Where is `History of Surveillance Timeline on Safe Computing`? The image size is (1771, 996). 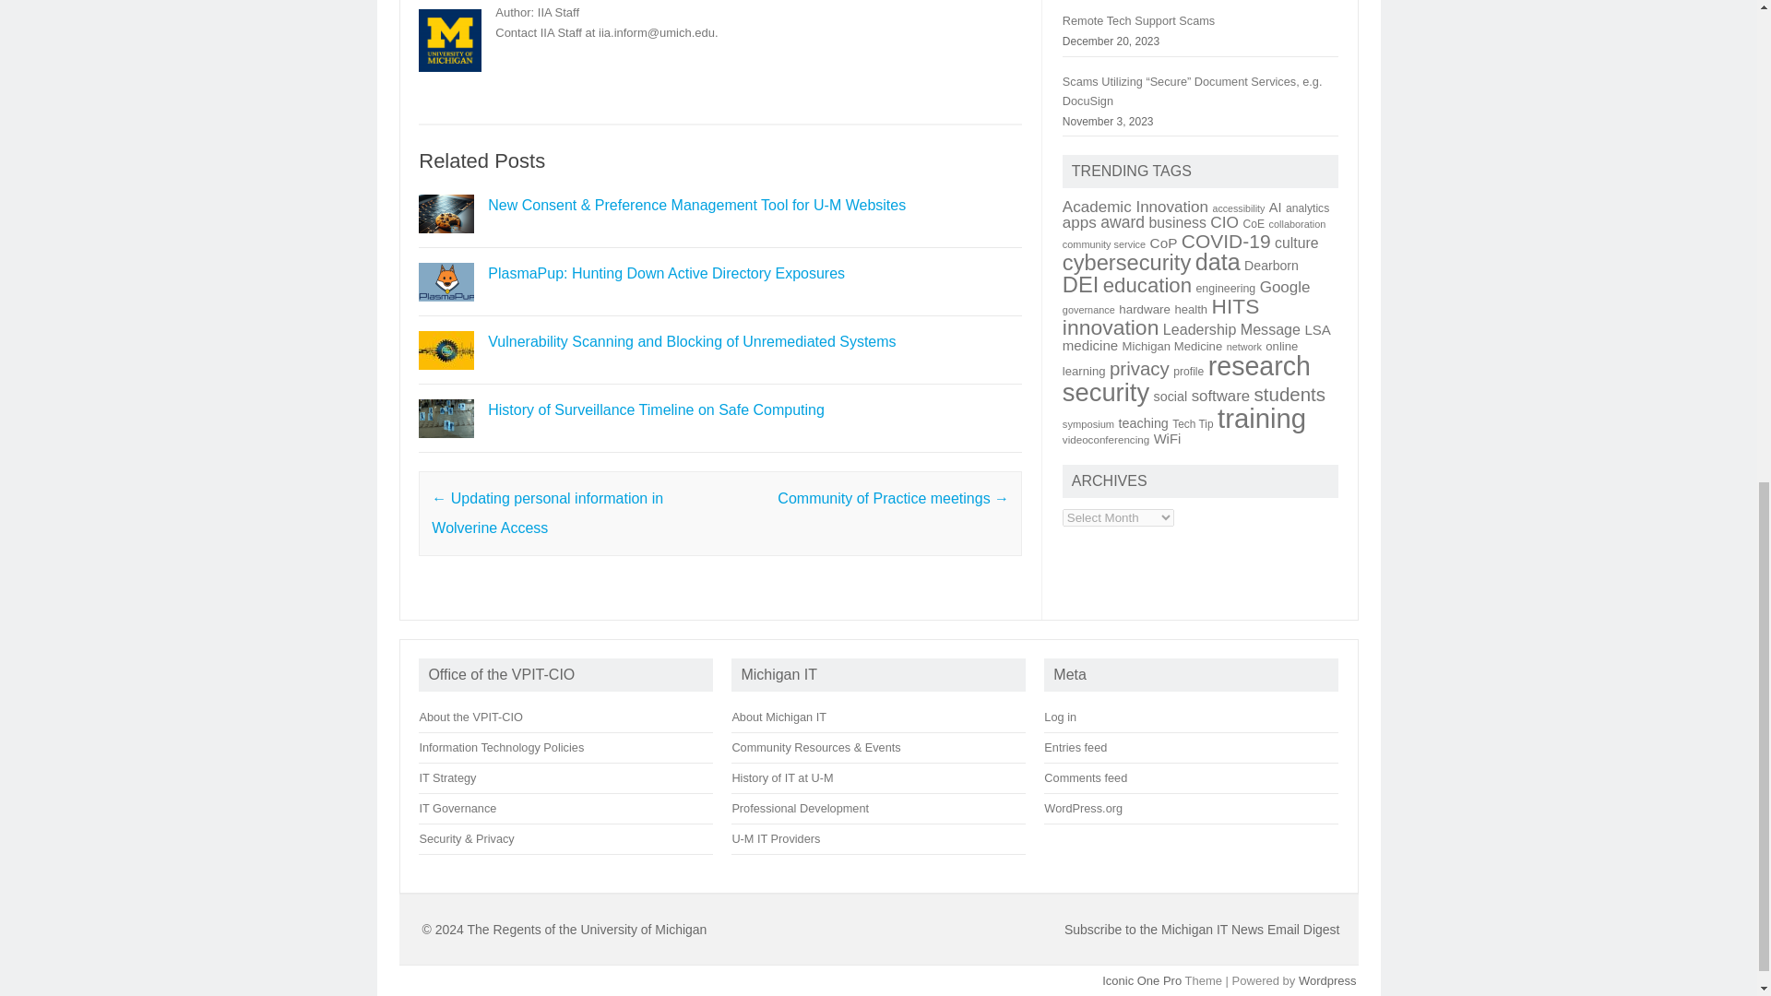 History of Surveillance Timeline on Safe Computing is located at coordinates (657, 409).